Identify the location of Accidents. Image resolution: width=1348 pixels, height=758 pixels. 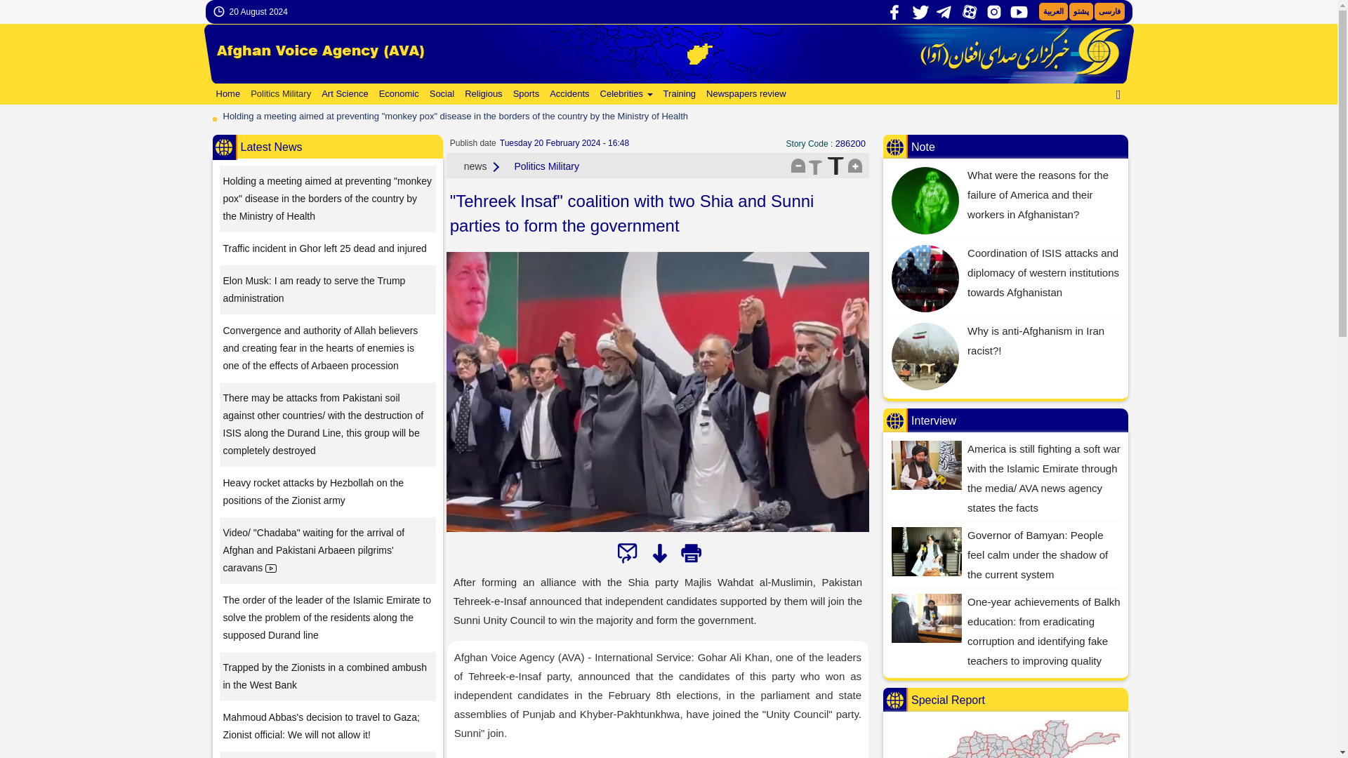
(567, 94).